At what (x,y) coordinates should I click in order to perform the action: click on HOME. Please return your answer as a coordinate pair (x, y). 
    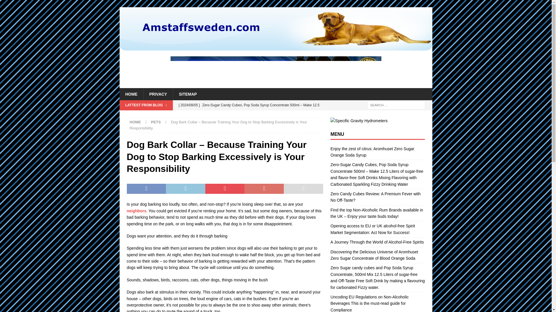
    Looking at the image, I should click on (131, 94).